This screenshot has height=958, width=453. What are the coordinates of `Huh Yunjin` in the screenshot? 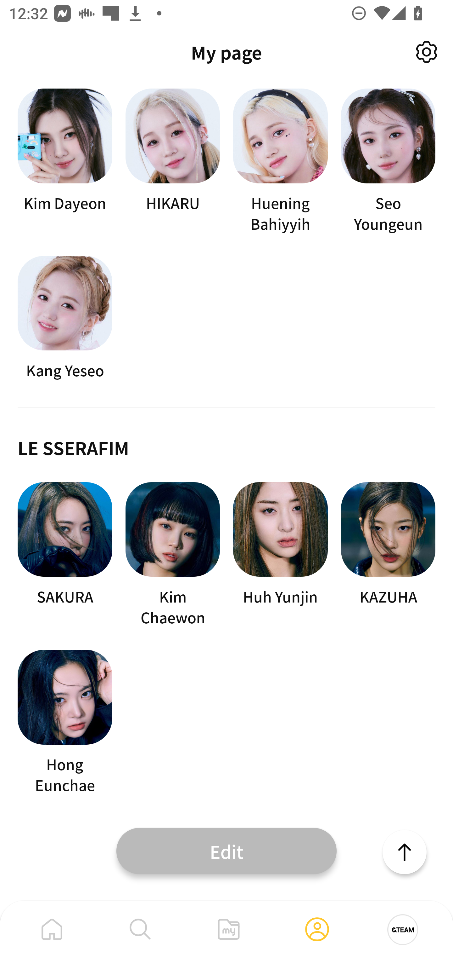 It's located at (281, 555).